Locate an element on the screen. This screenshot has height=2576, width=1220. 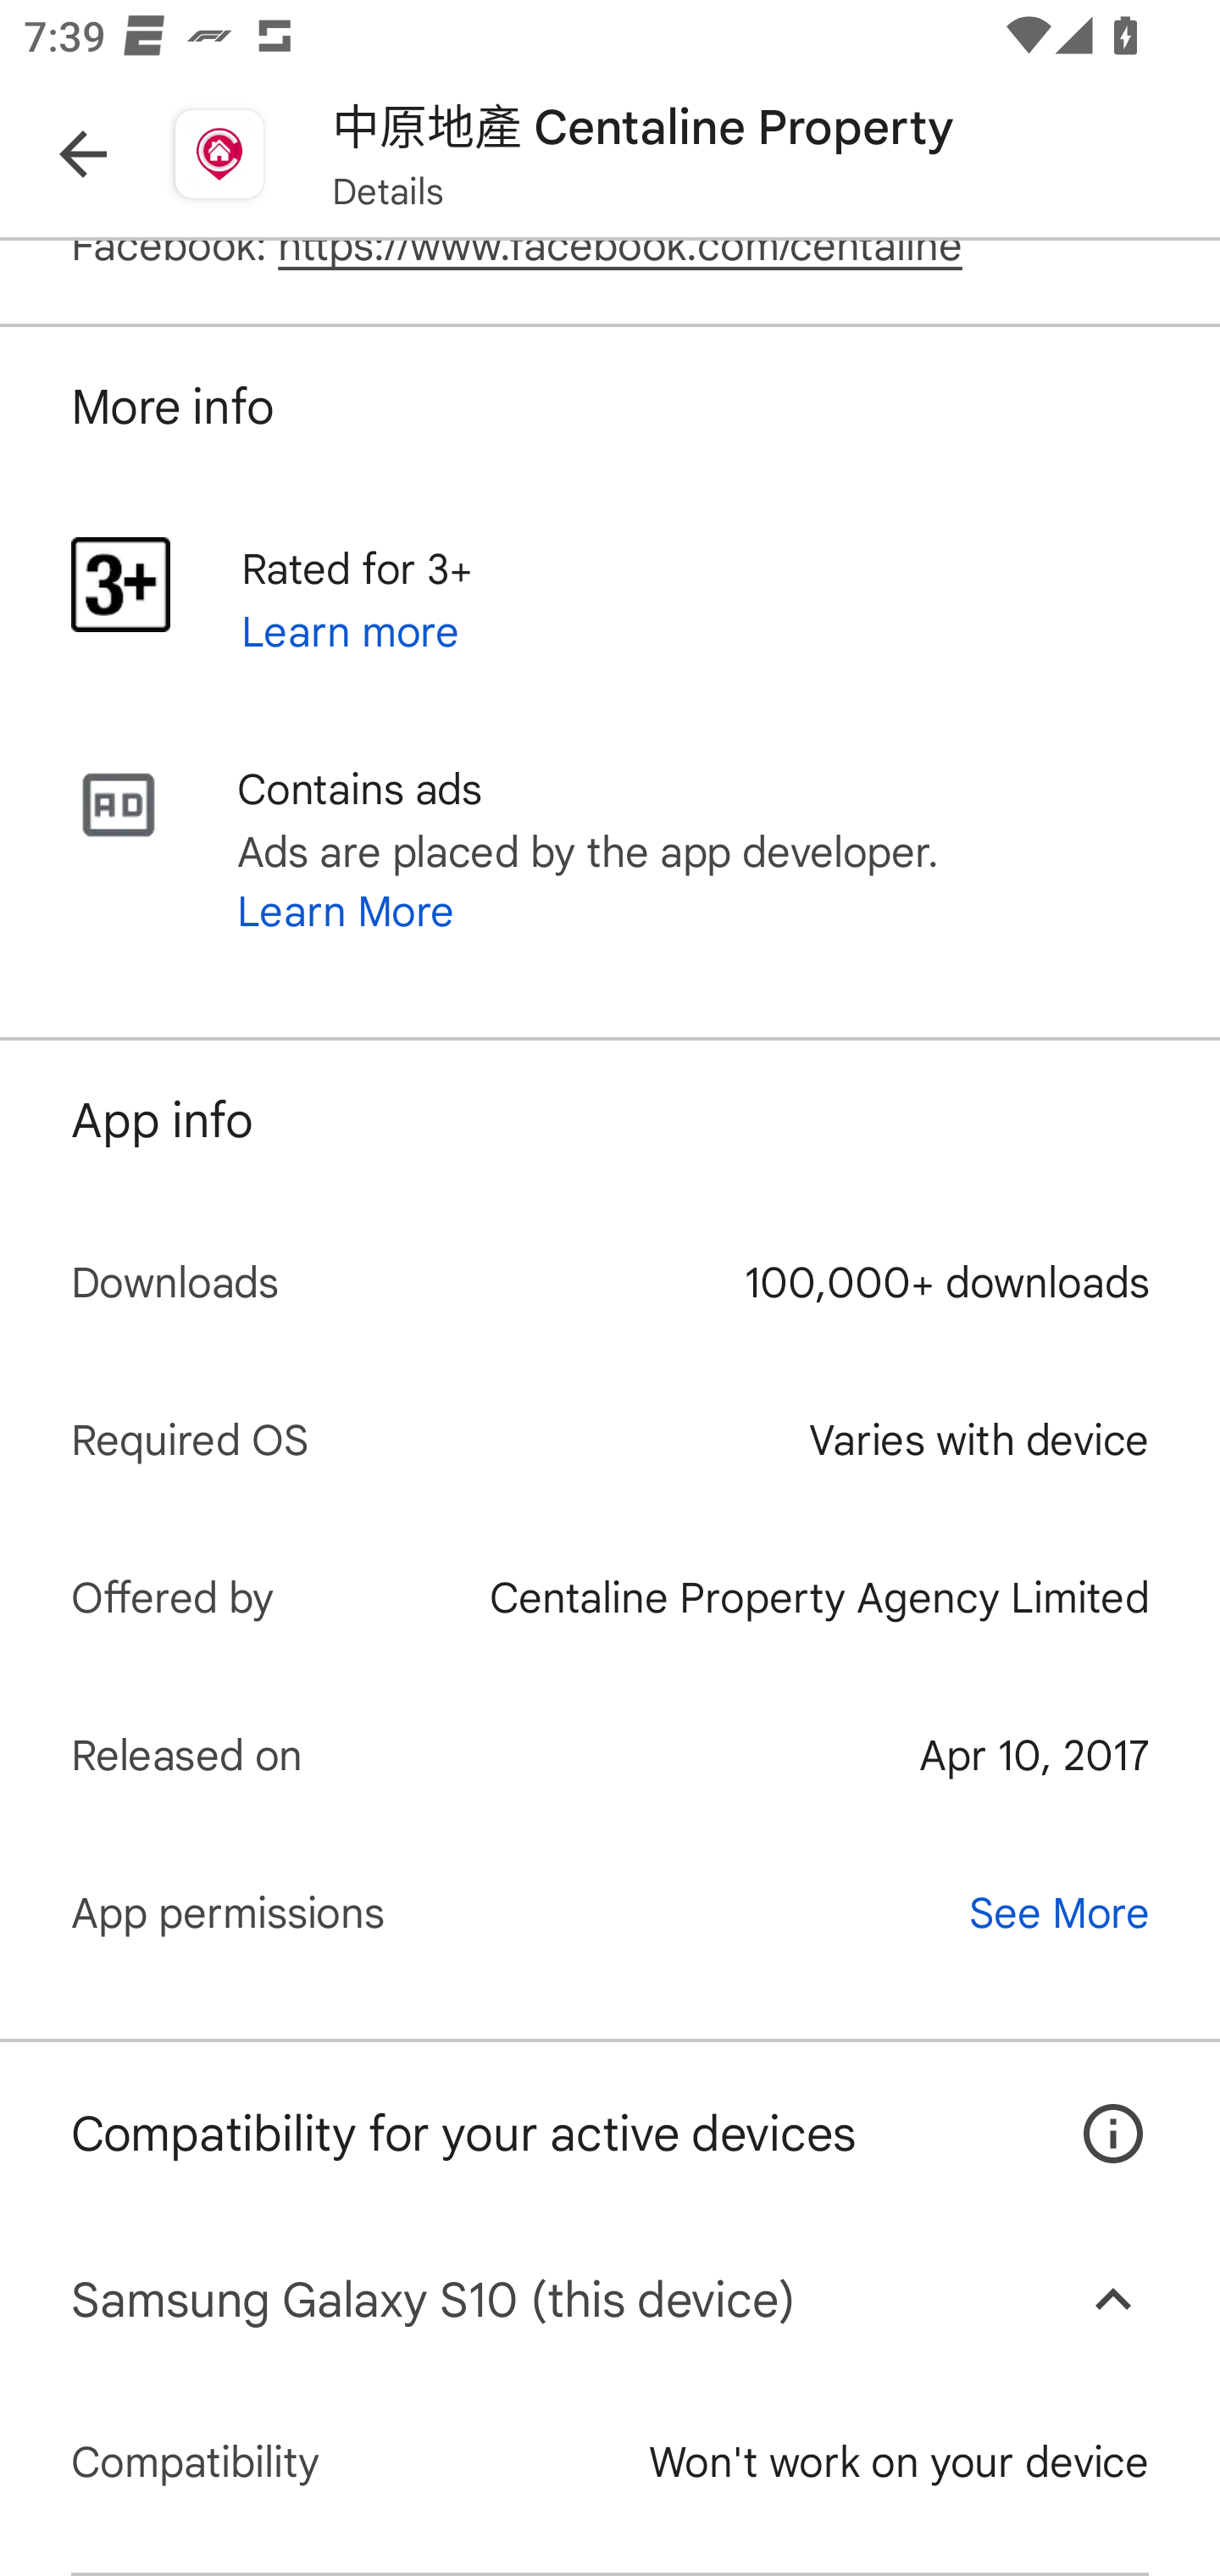
Collapse is located at coordinates (1113, 2300).